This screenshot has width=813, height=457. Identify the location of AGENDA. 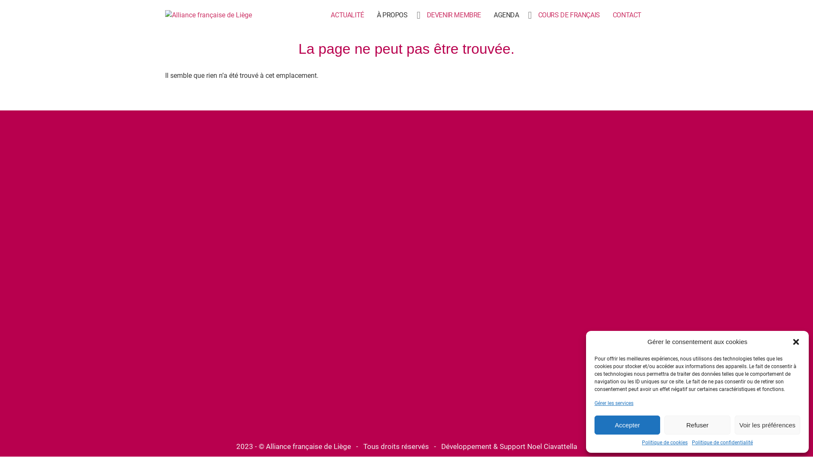
(506, 15).